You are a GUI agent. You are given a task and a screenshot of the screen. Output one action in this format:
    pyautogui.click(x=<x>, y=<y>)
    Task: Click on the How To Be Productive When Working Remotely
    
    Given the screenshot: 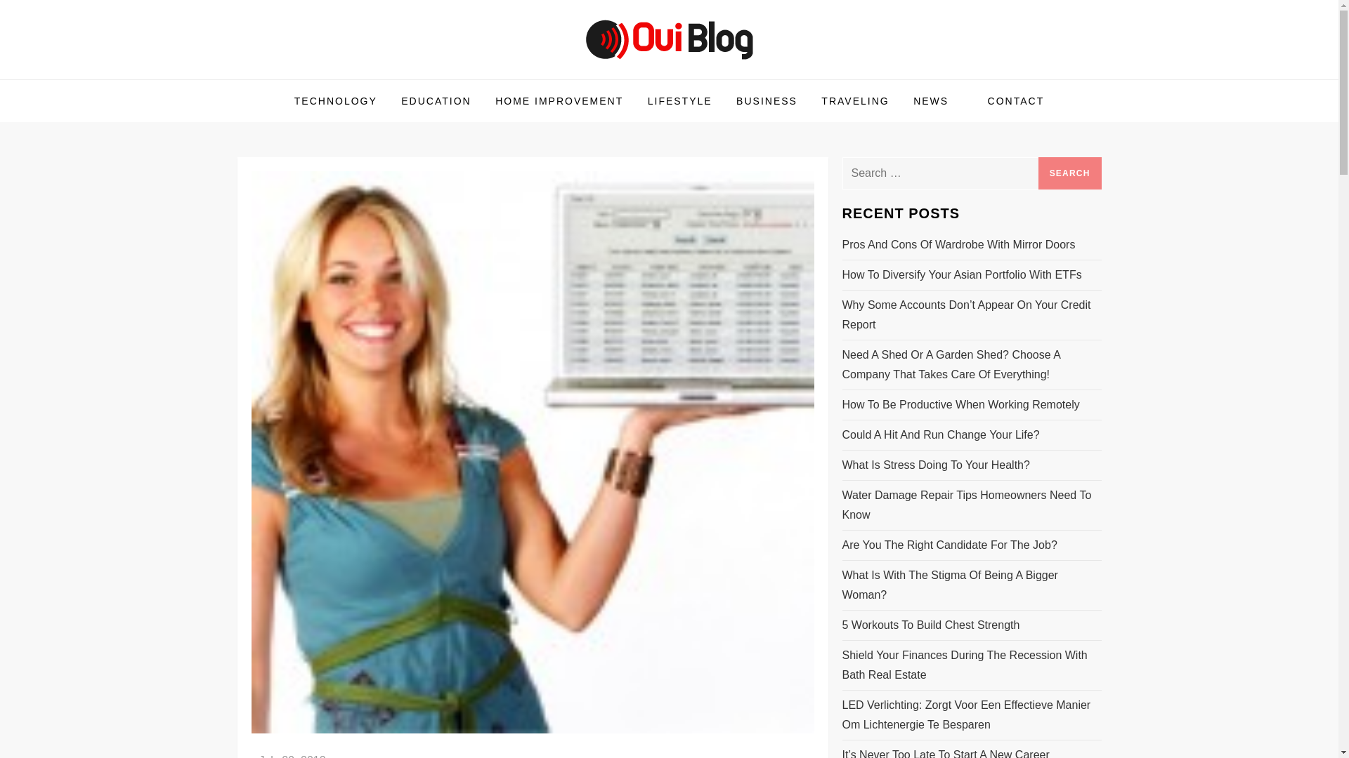 What is the action you would take?
    pyautogui.click(x=960, y=404)
    